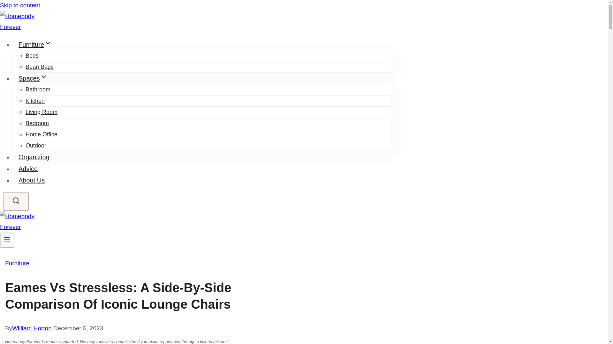  What do you see at coordinates (36, 145) in the screenshot?
I see `Outdoor` at bounding box center [36, 145].